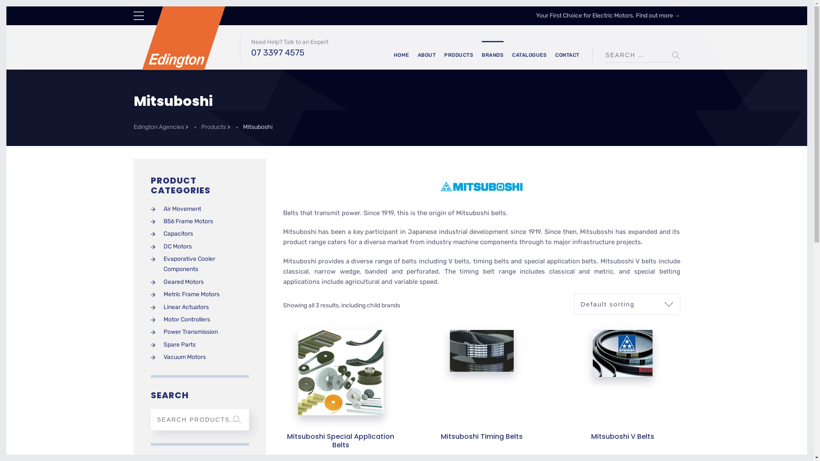 This screenshot has height=461, width=820. Describe the element at coordinates (567, 55) in the screenshot. I see `CONTACT` at that location.